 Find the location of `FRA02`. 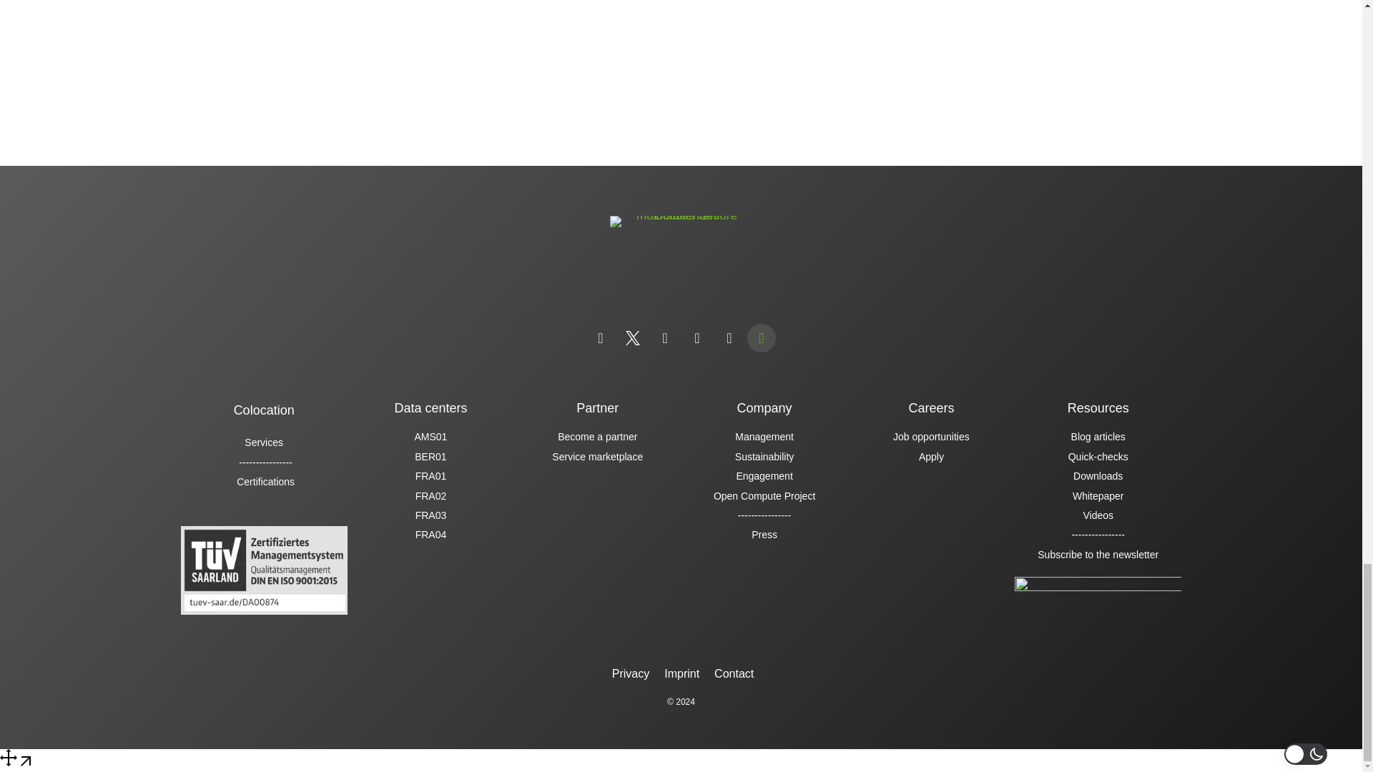

FRA02 is located at coordinates (430, 496).